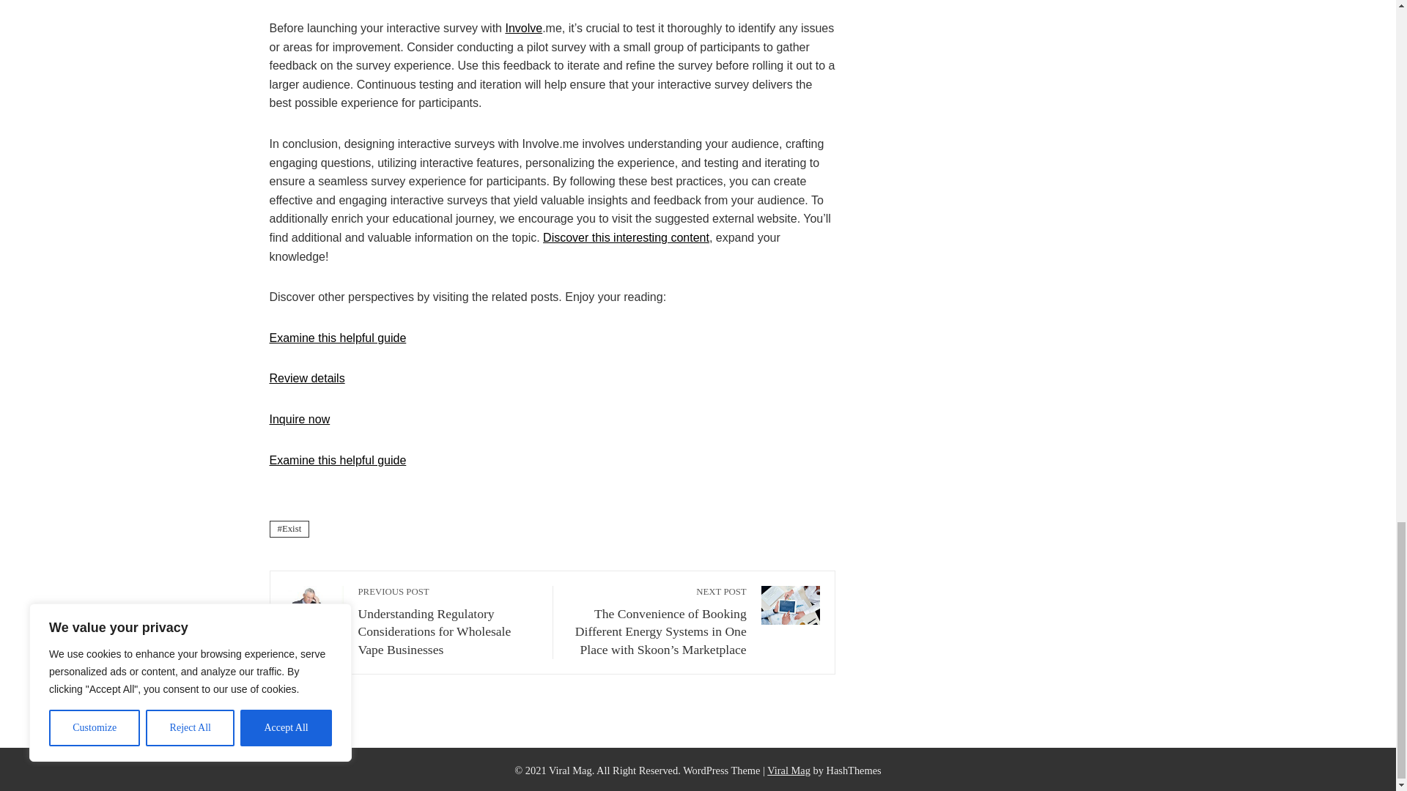 The height and width of the screenshot is (791, 1407). Describe the element at coordinates (300, 419) in the screenshot. I see `Inquire now` at that location.